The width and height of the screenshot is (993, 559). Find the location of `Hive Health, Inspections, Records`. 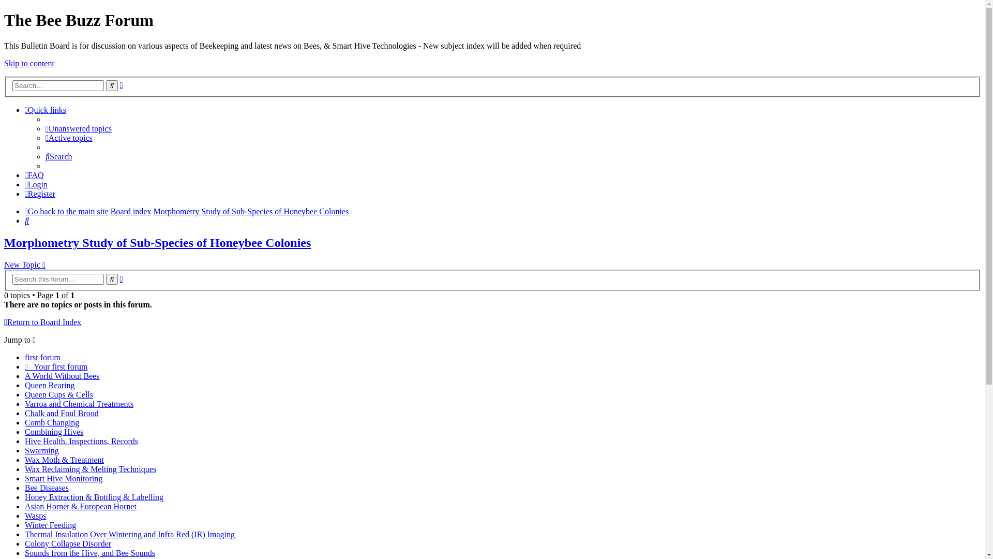

Hive Health, Inspections, Records is located at coordinates (82, 441).